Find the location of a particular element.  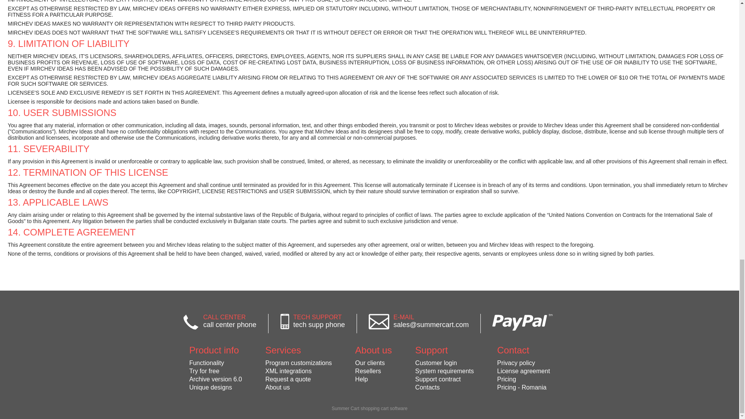

Customer login is located at coordinates (444, 363).